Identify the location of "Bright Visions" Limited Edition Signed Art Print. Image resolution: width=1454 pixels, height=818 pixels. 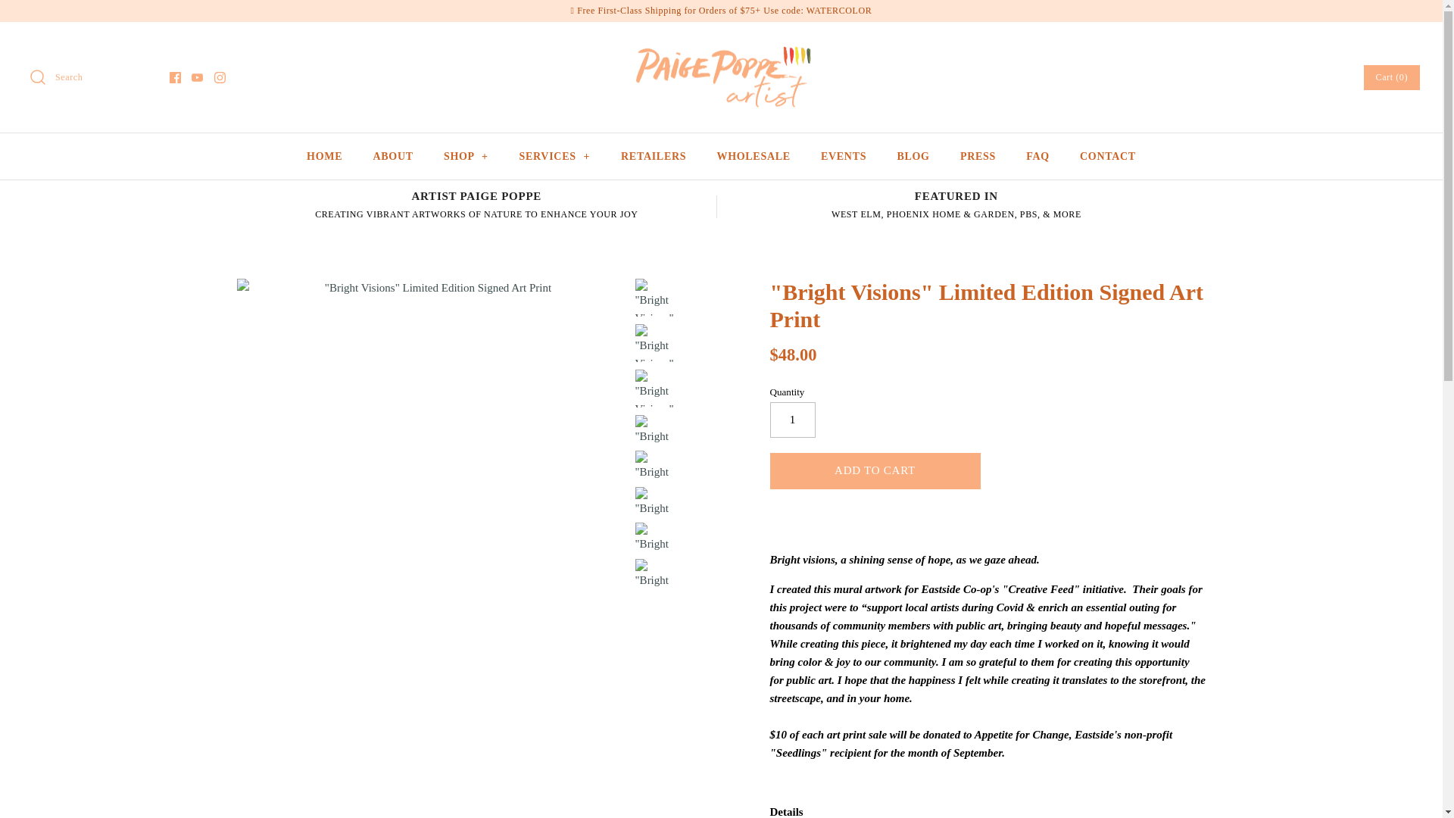
(653, 342).